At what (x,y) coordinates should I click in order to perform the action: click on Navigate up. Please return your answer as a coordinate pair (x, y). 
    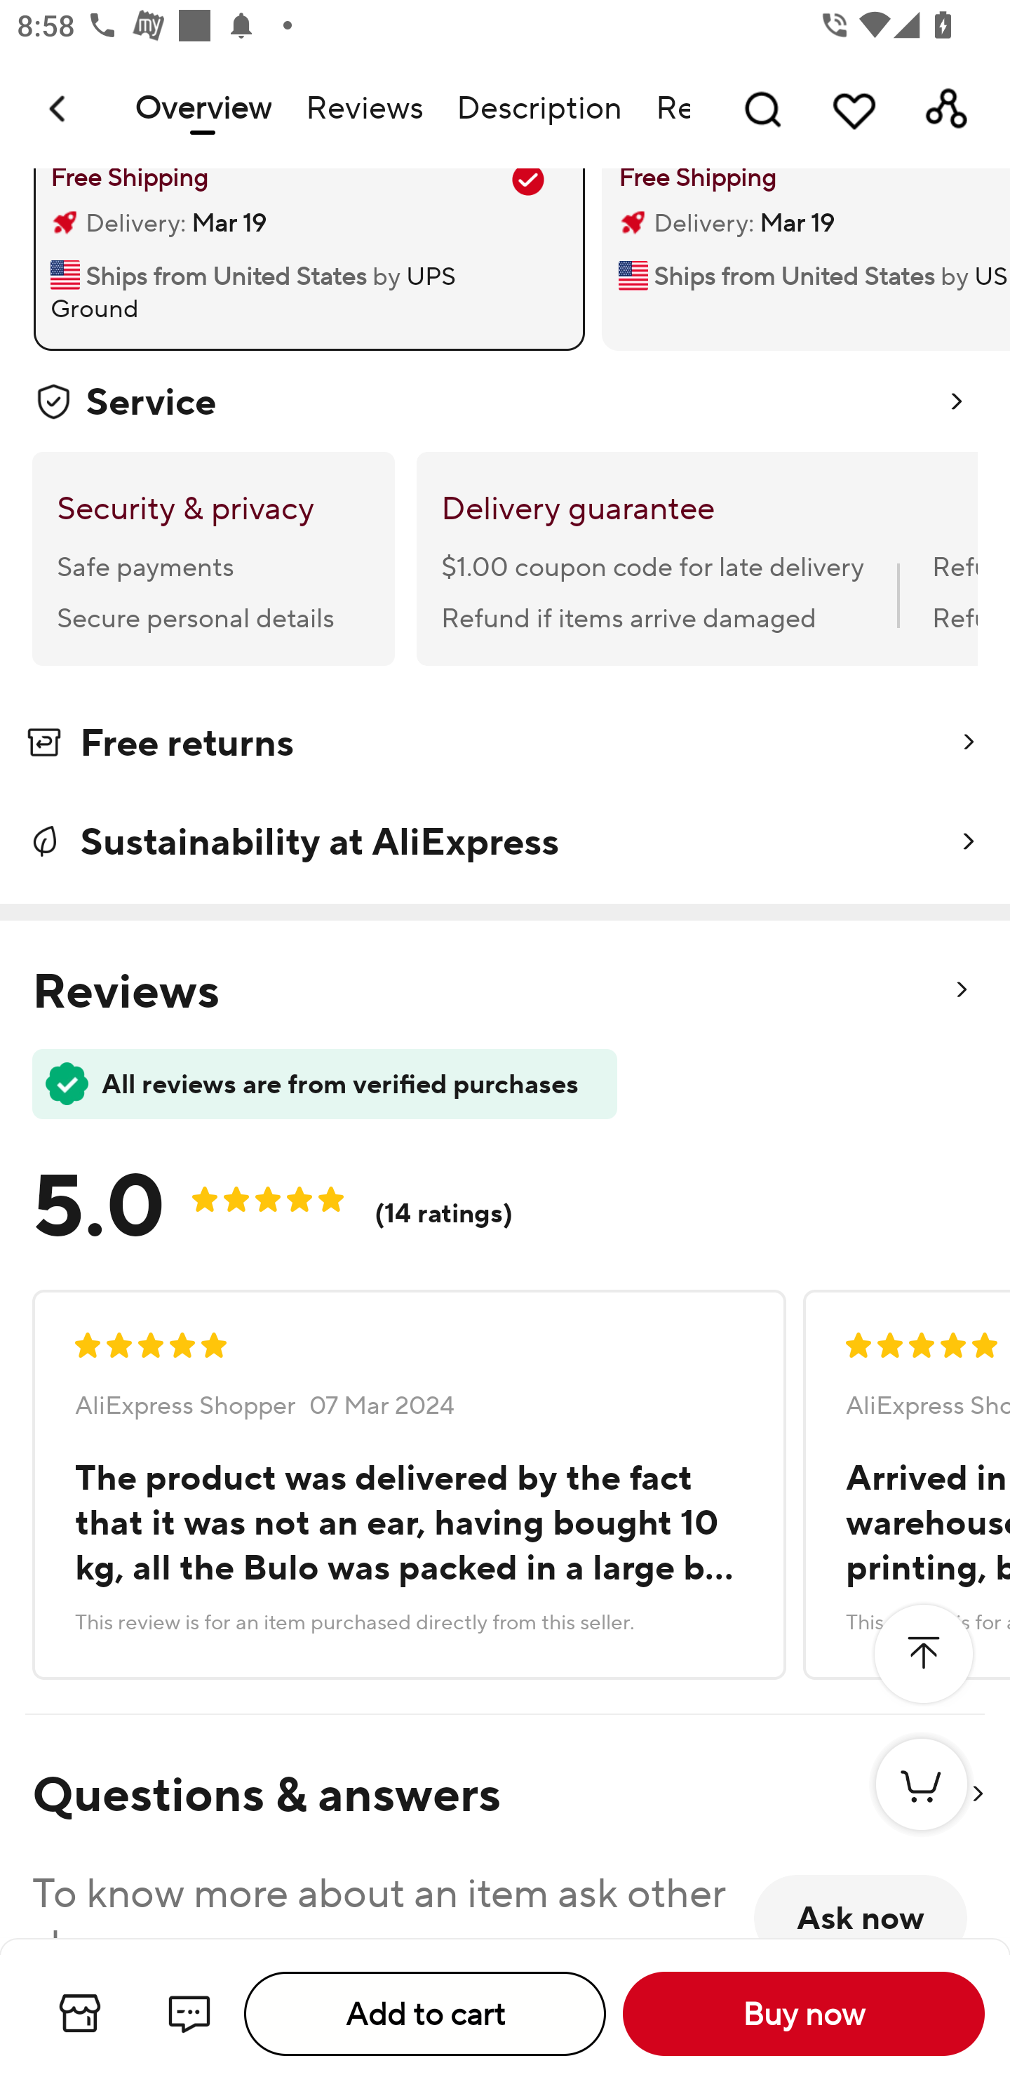
    Looking at the image, I should click on (59, 109).